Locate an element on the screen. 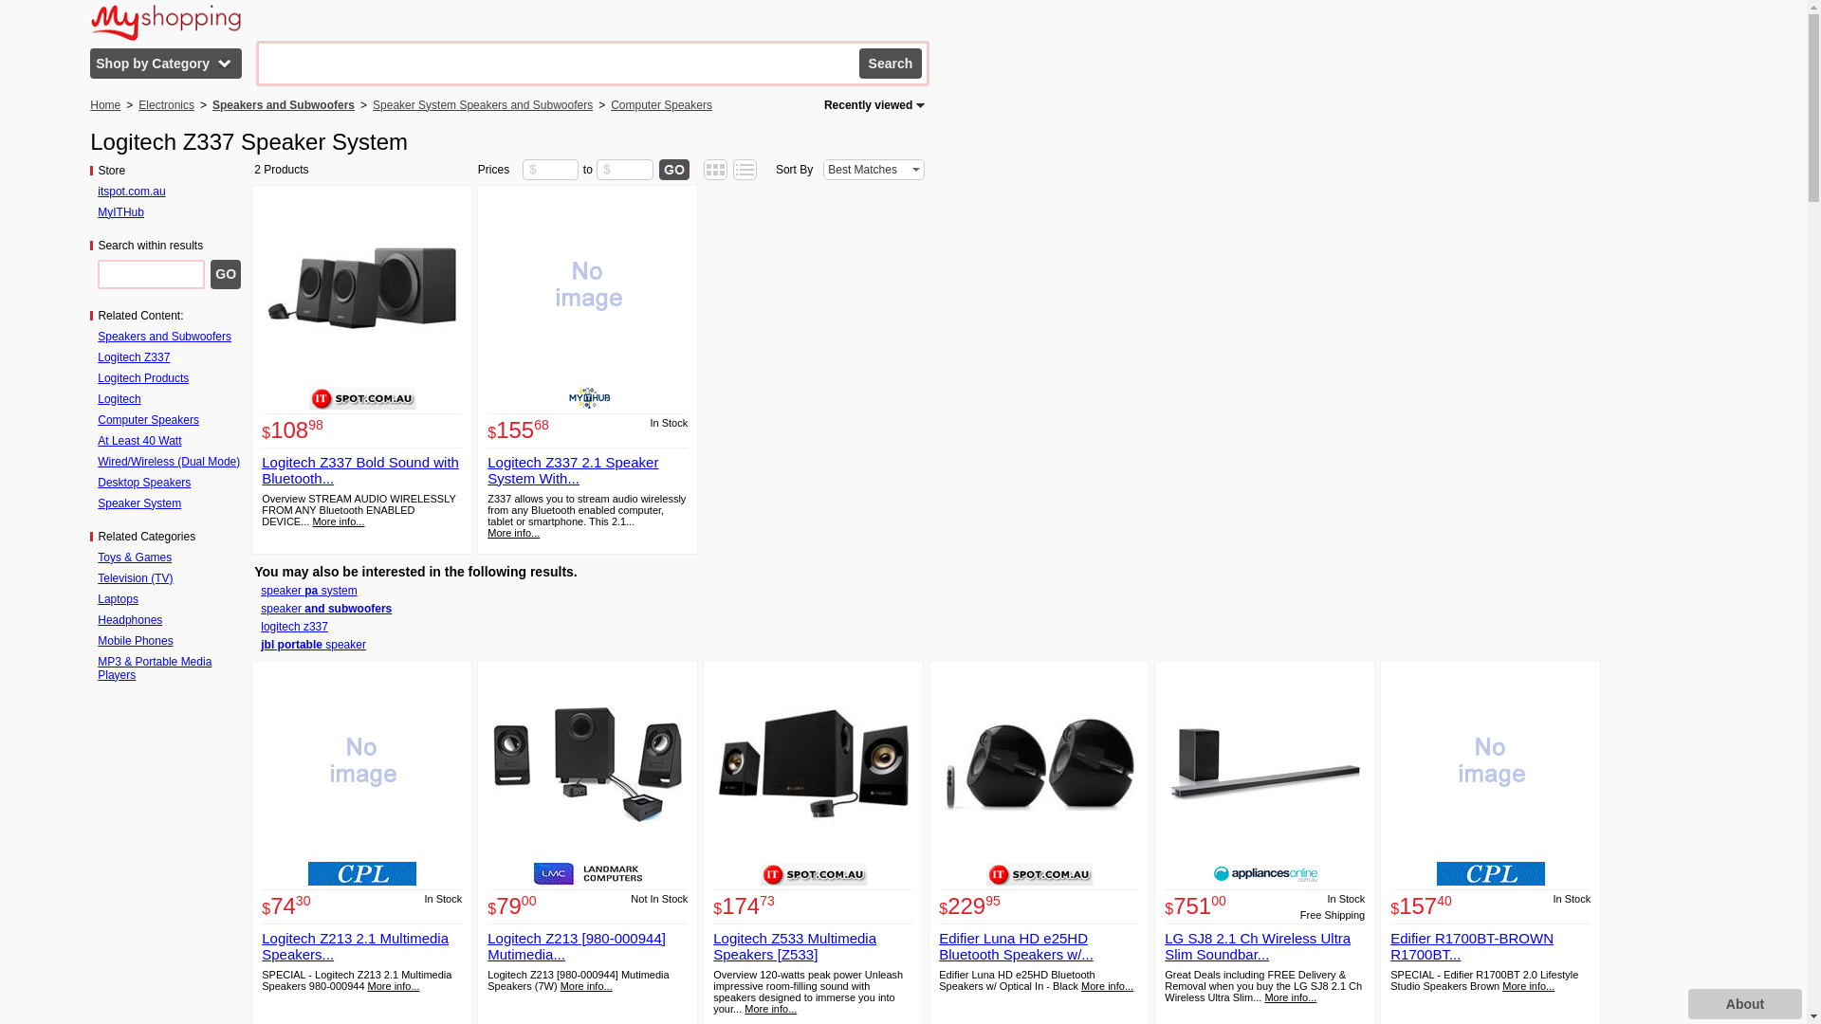 The image size is (1821, 1024). Mobile Phones is located at coordinates (135, 641).